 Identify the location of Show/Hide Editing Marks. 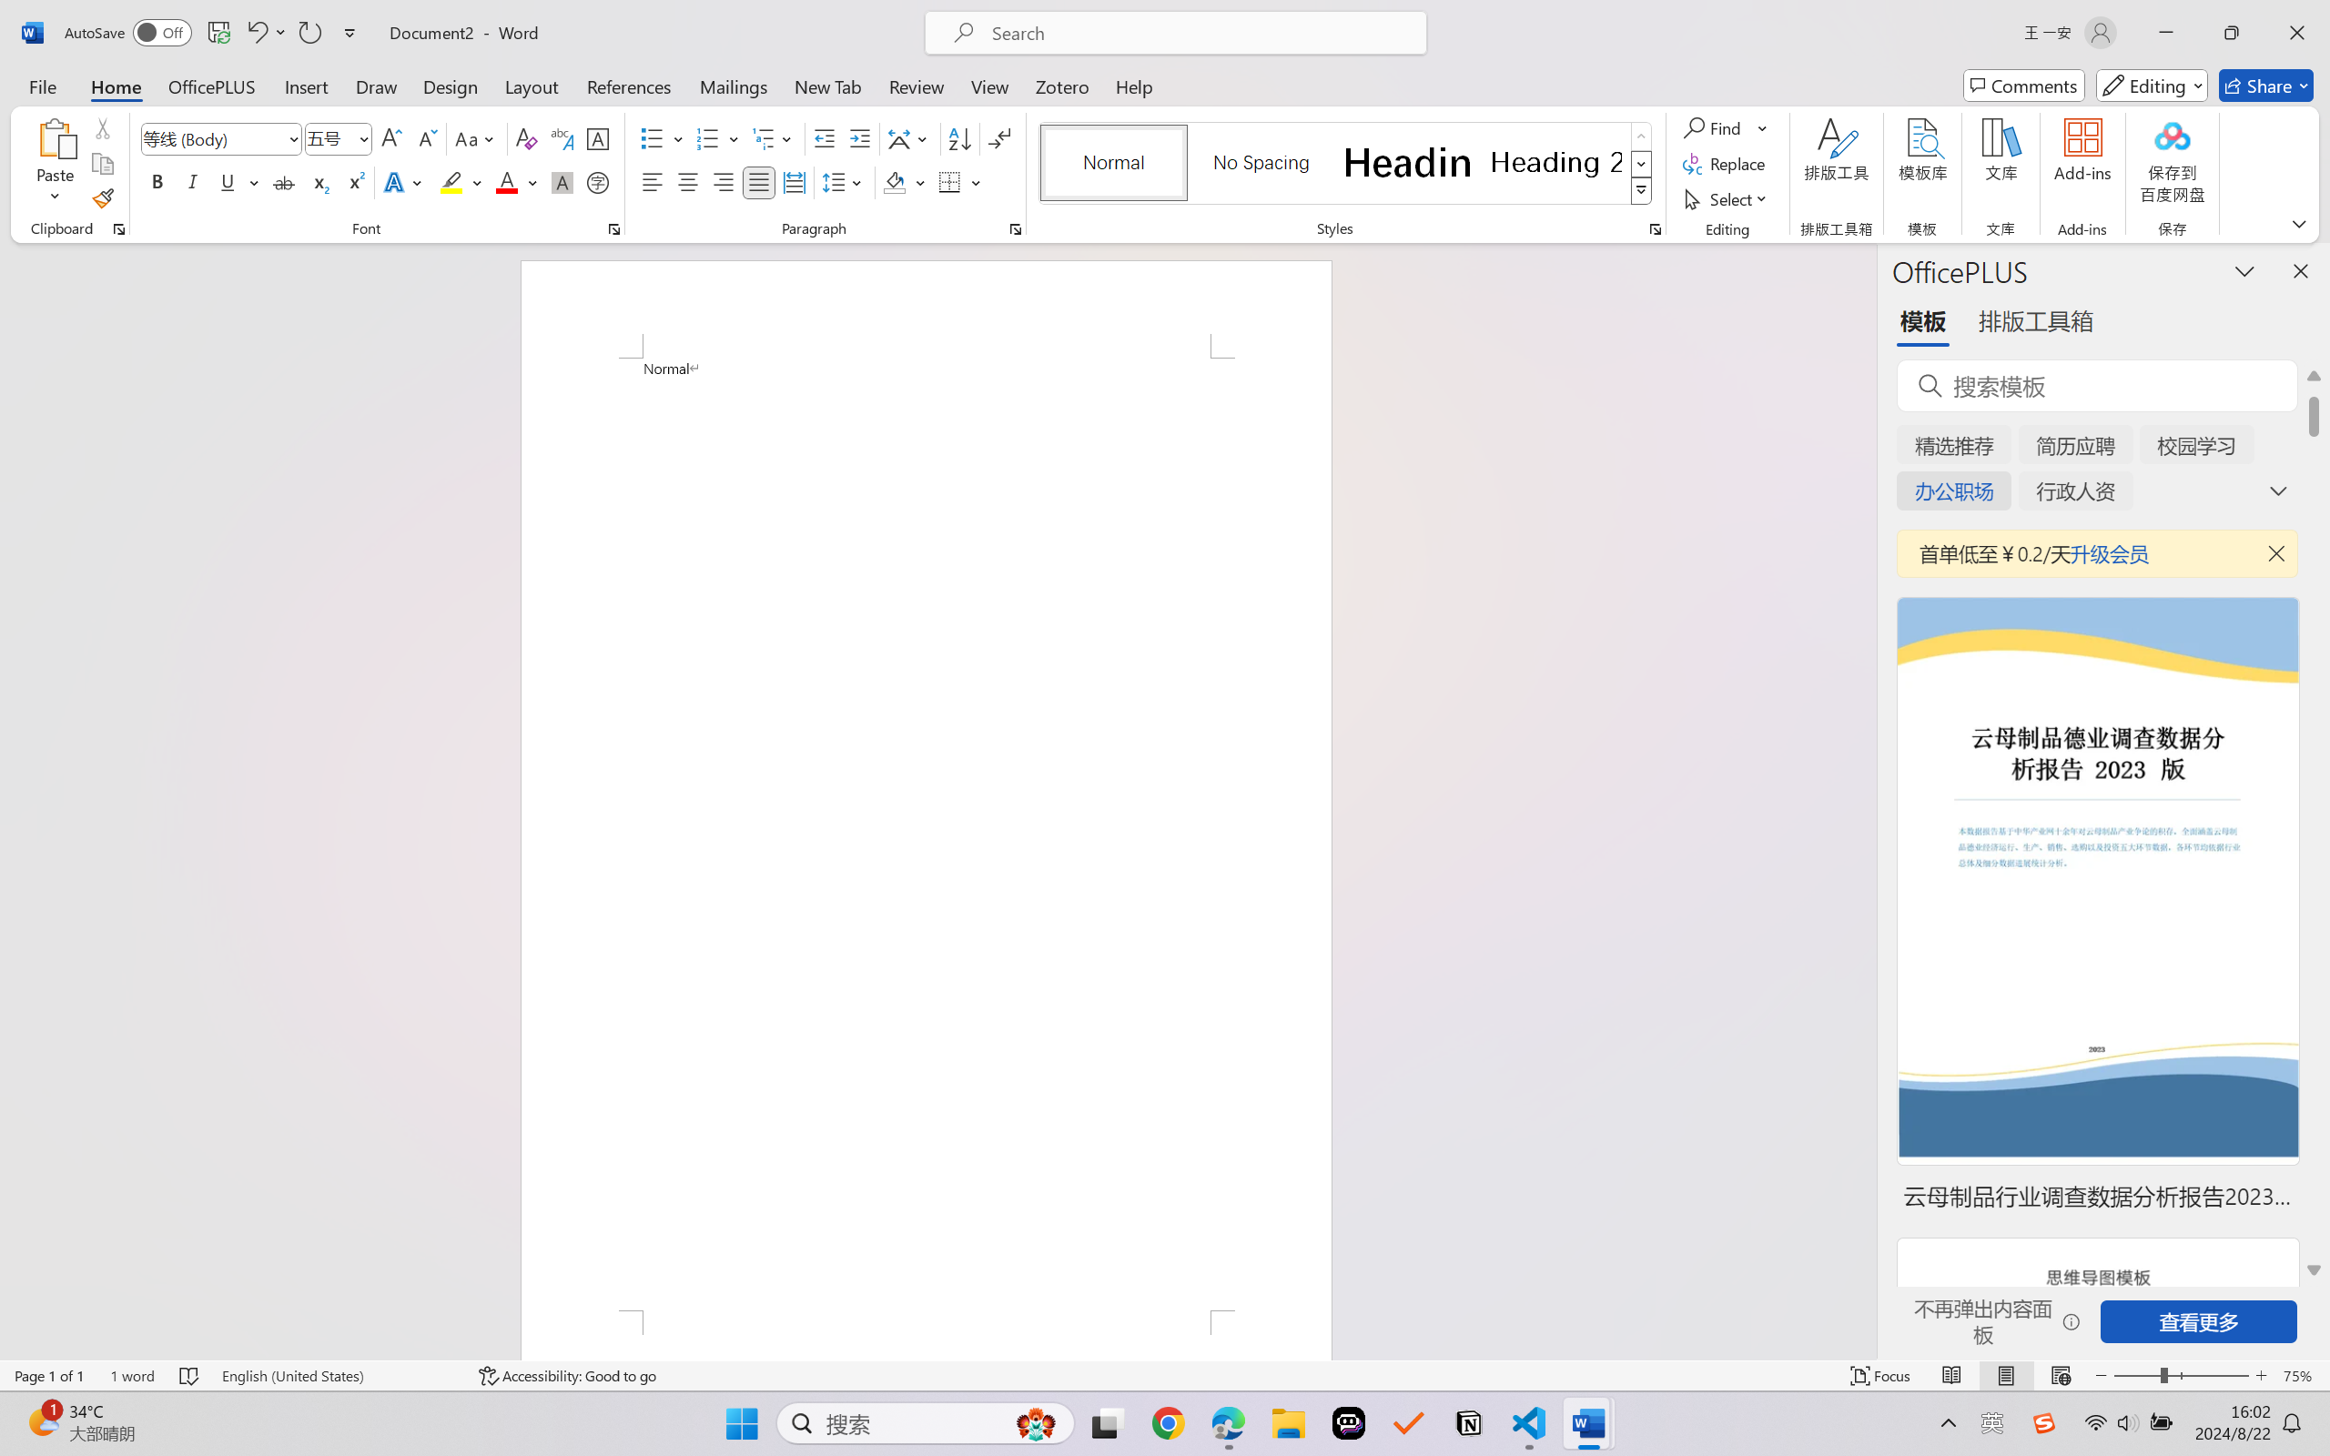
(999, 138).